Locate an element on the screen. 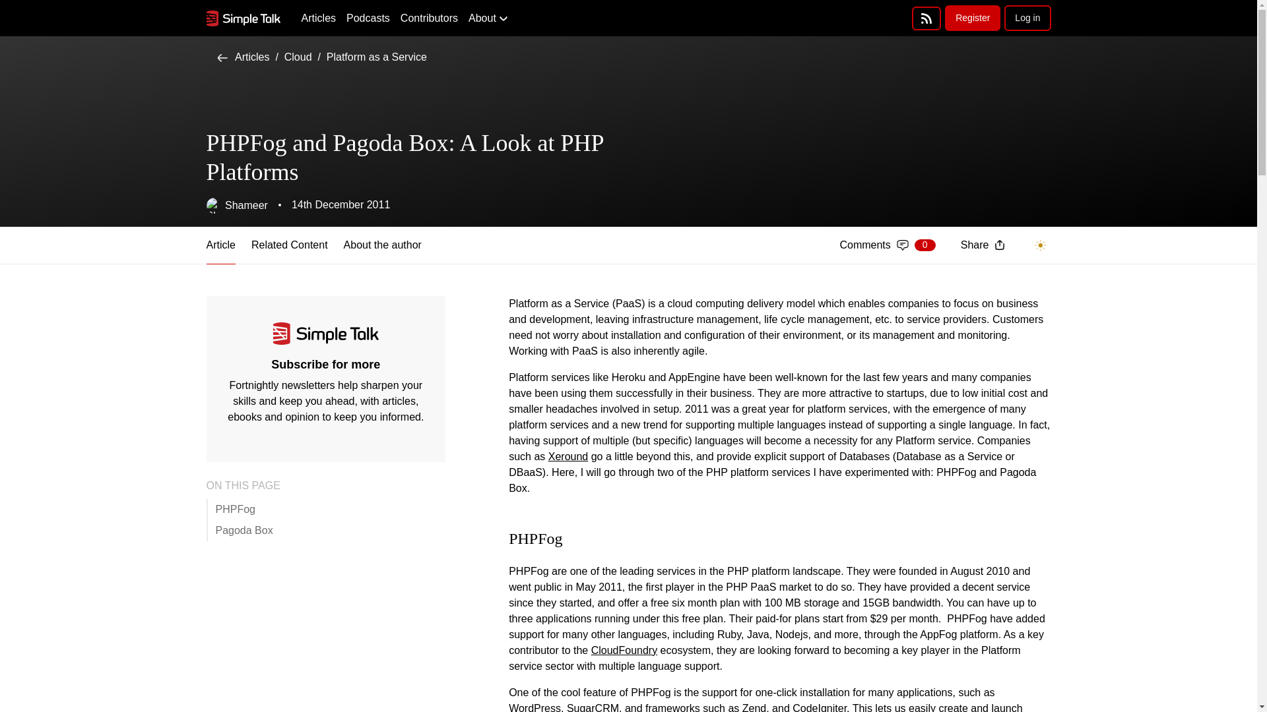 This screenshot has height=712, width=1267. Cloud is located at coordinates (368, 18).